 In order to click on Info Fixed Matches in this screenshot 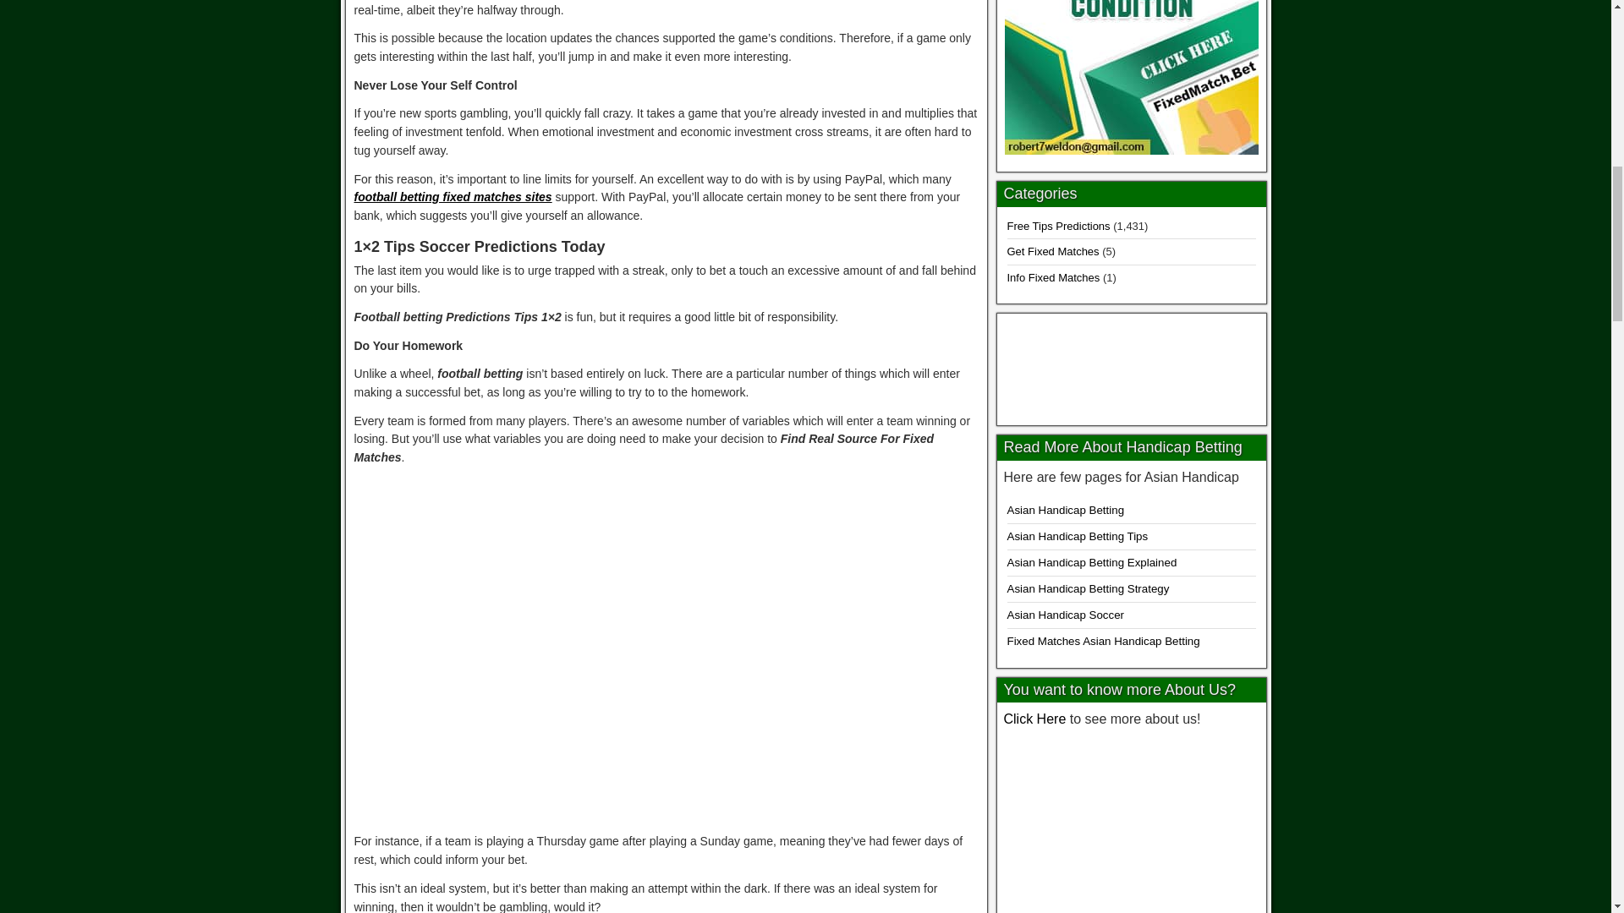, I will do `click(1052, 277)`.